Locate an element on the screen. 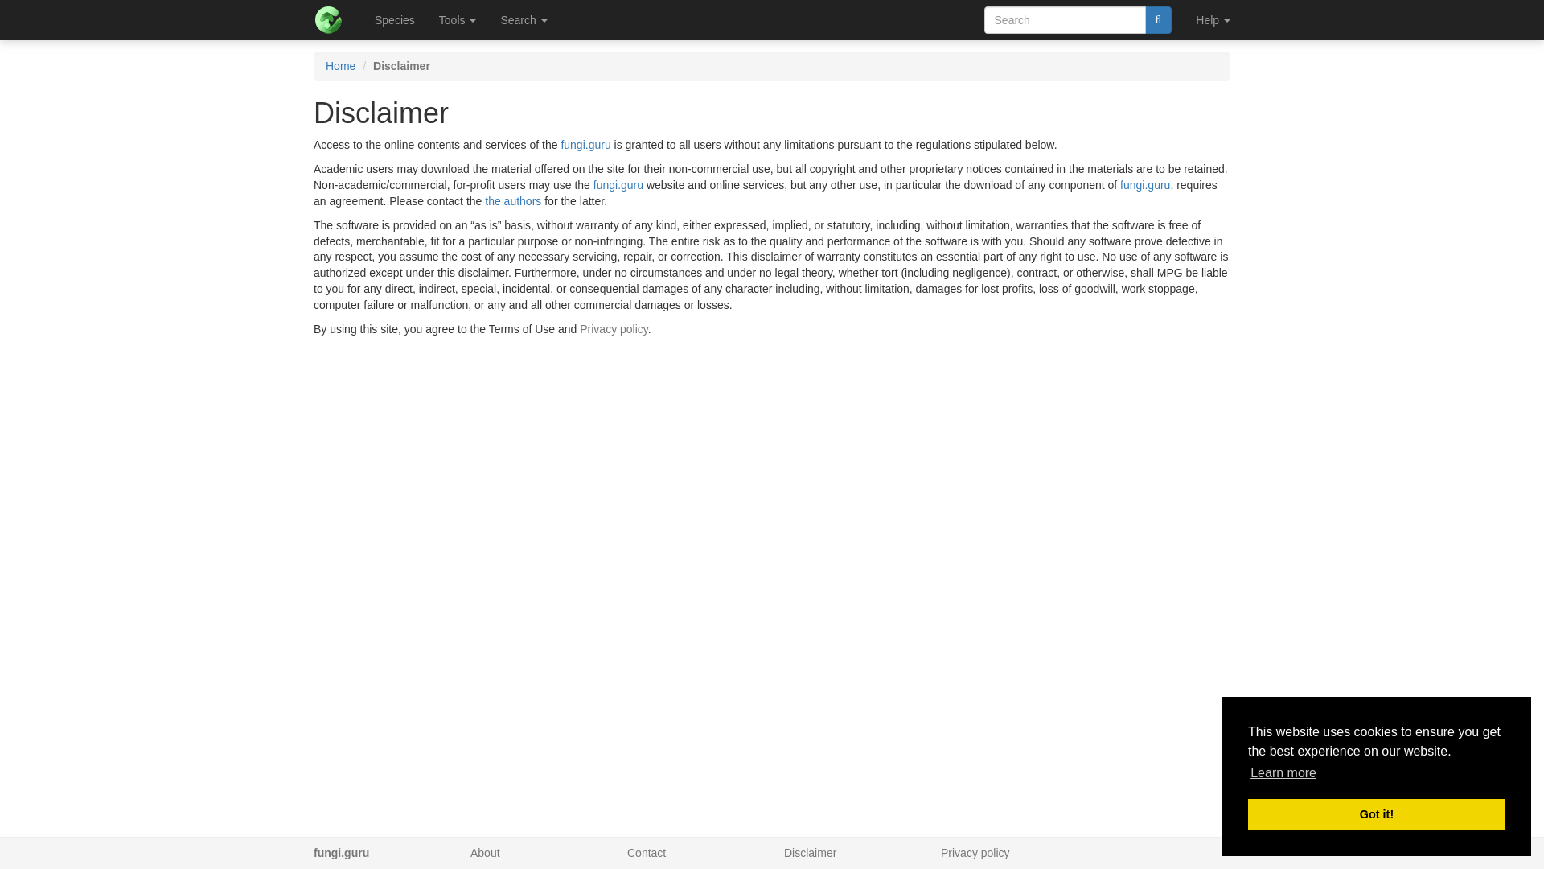  the authors is located at coordinates (513, 201).